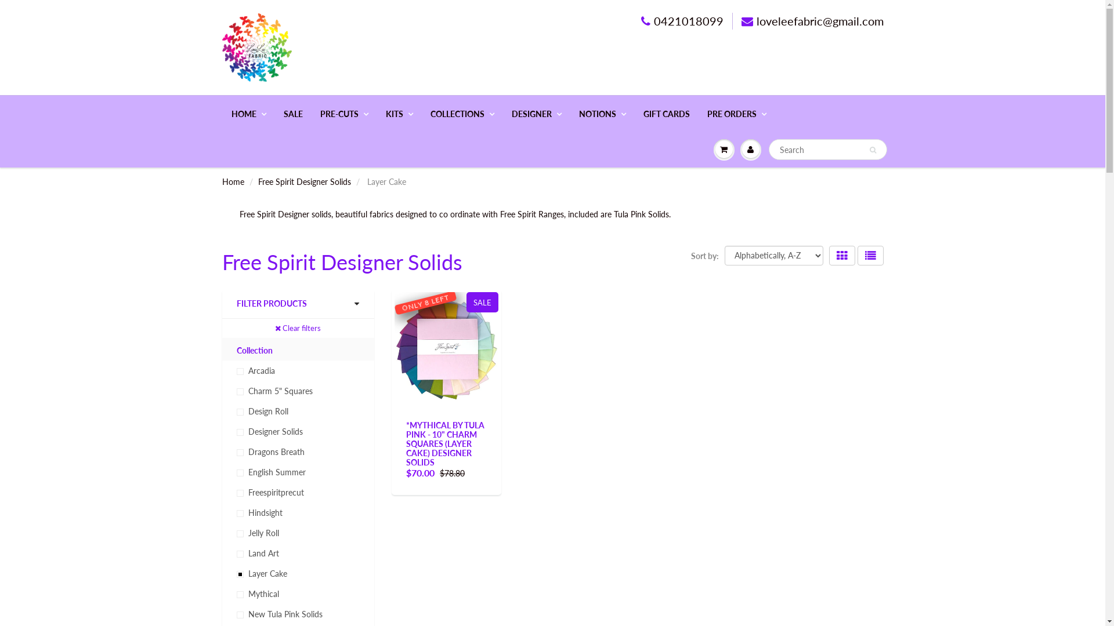 The image size is (1114, 626). Describe the element at coordinates (298, 371) in the screenshot. I see `Arcadia` at that location.